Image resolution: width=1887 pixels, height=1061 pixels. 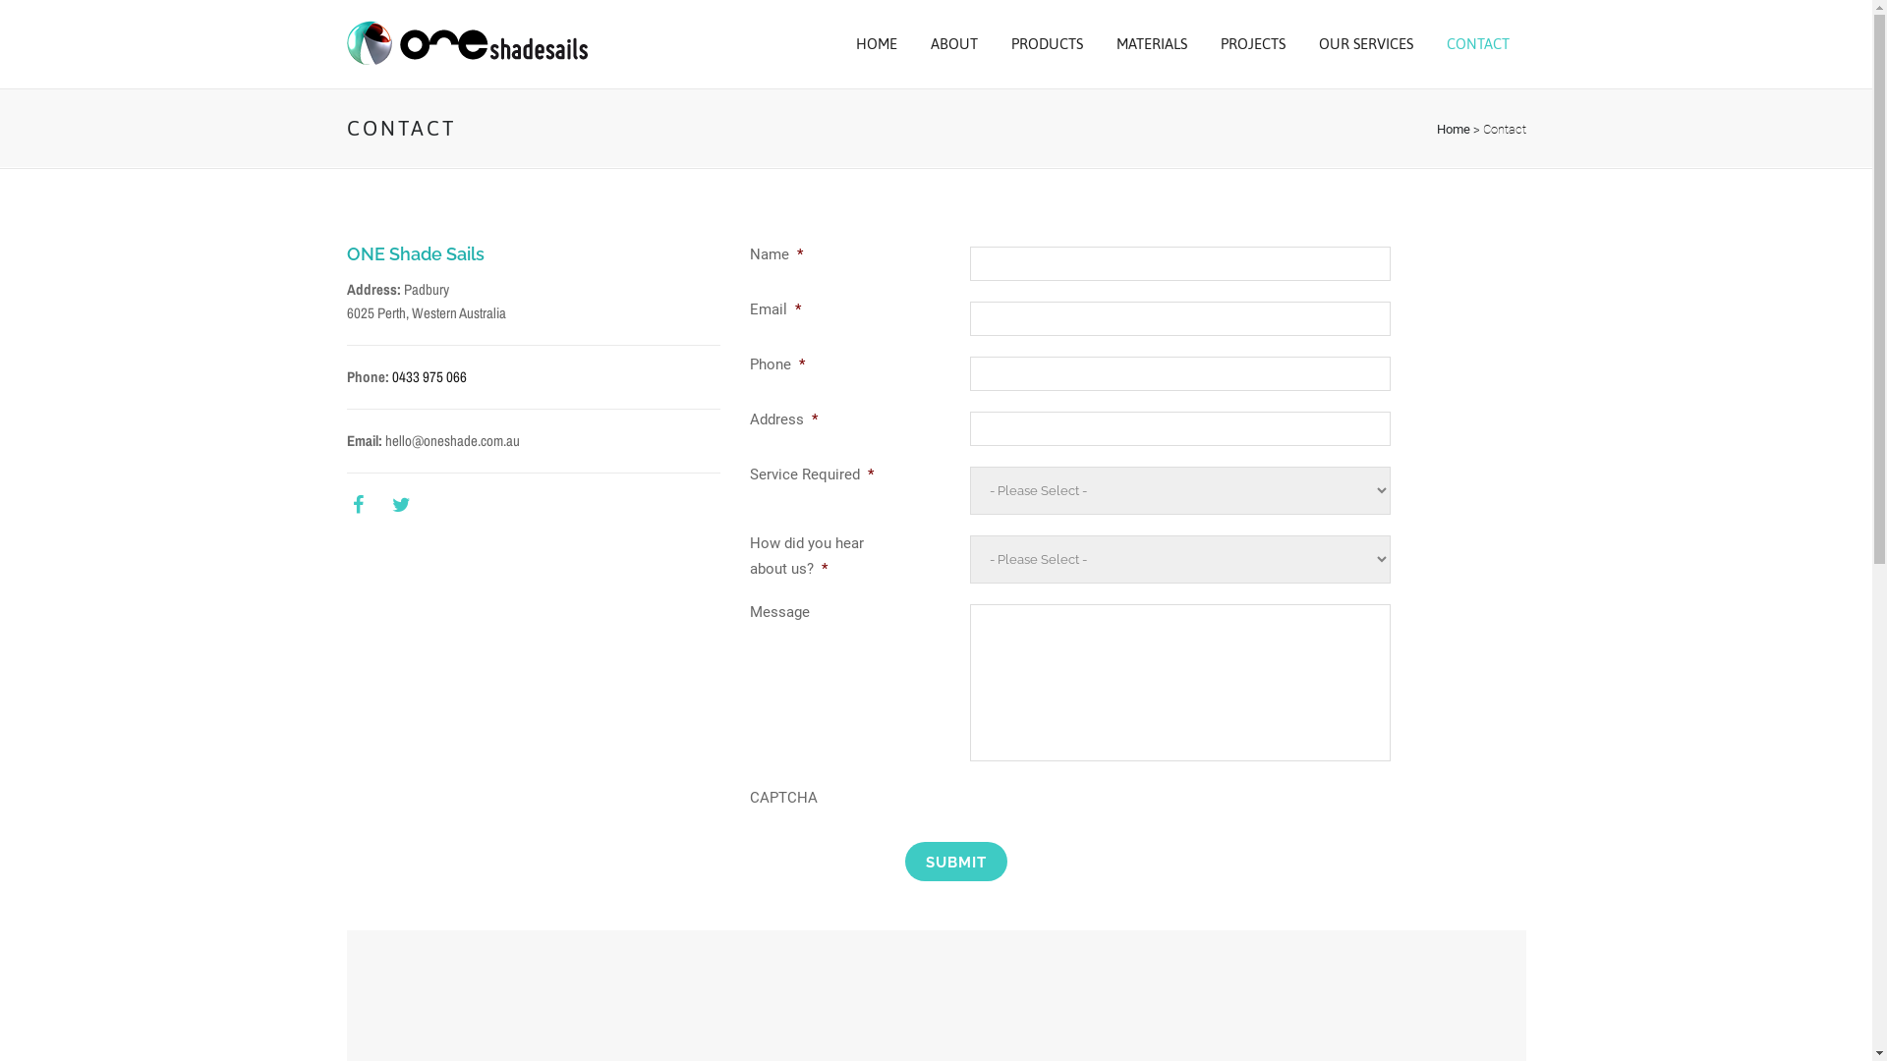 I want to click on 0433 975 066, so click(x=429, y=377).